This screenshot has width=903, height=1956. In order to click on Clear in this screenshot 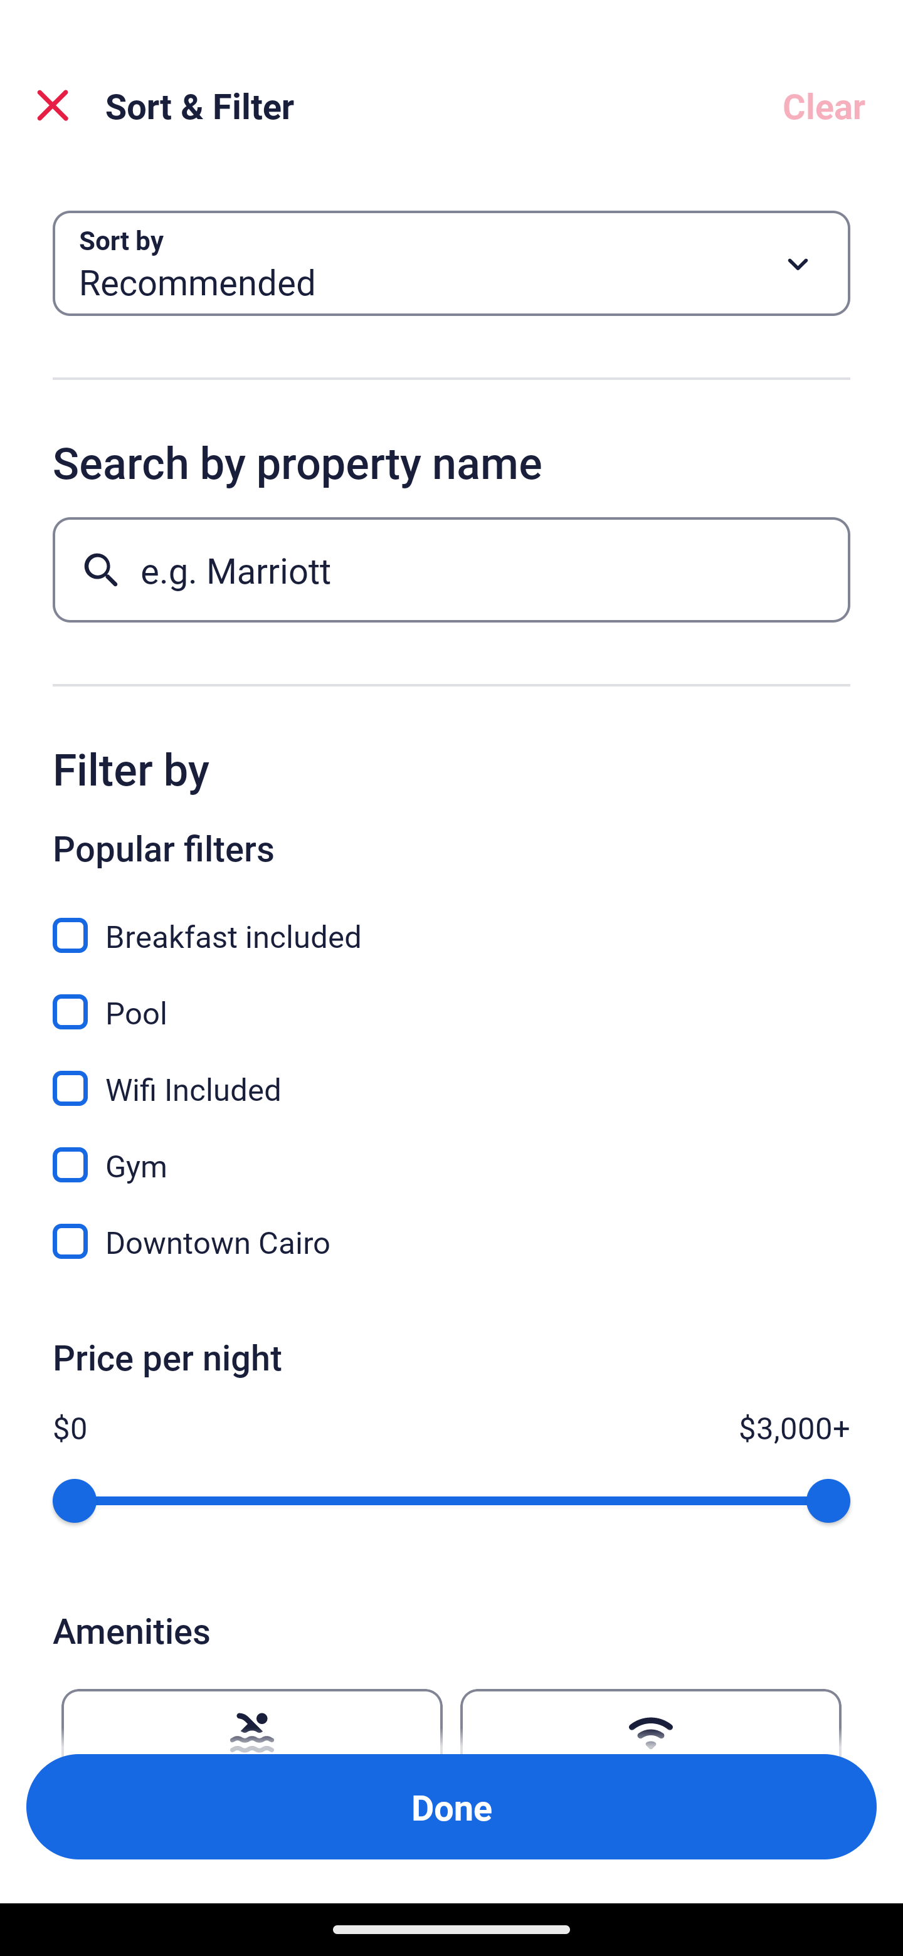, I will do `click(824, 105)`.